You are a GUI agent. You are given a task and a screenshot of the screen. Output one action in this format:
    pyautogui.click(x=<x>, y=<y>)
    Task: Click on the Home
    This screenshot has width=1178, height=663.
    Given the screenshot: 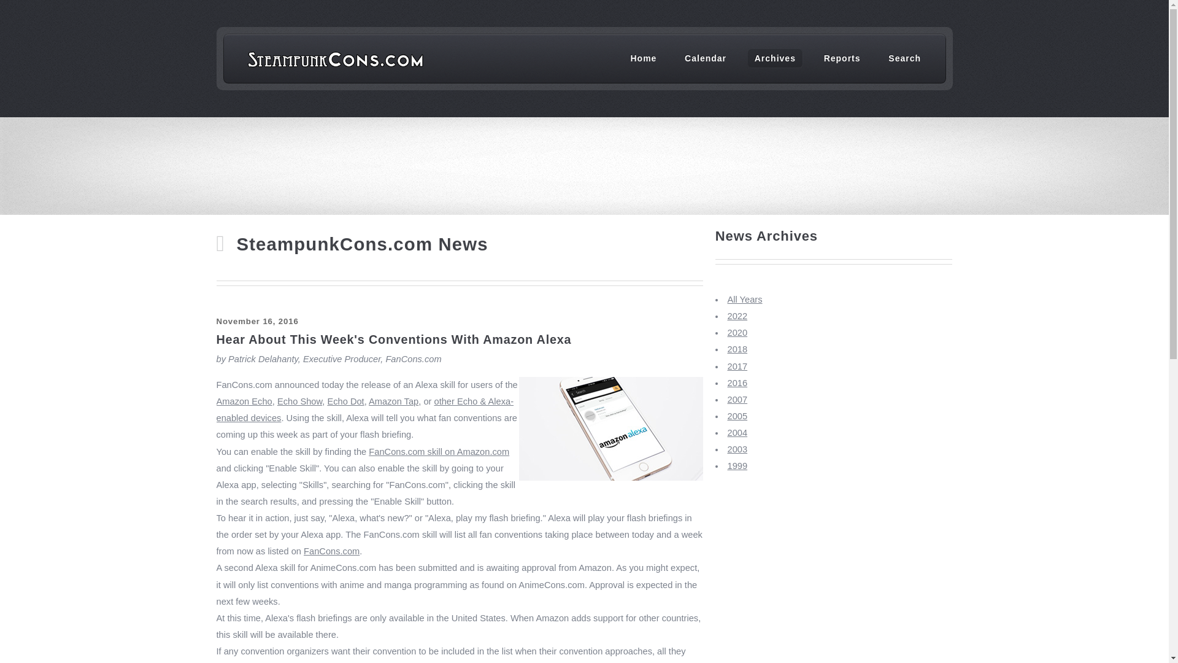 What is the action you would take?
    pyautogui.click(x=643, y=58)
    